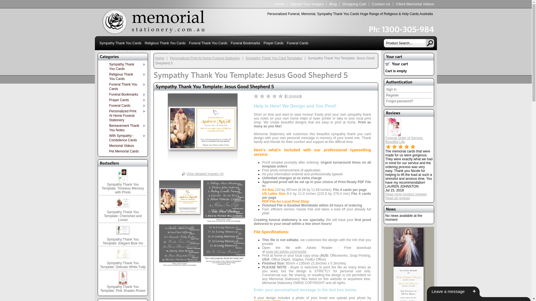 The height and width of the screenshot is (301, 536). Describe the element at coordinates (307, 4) in the screenshot. I see `Upload Your Images` at that location.